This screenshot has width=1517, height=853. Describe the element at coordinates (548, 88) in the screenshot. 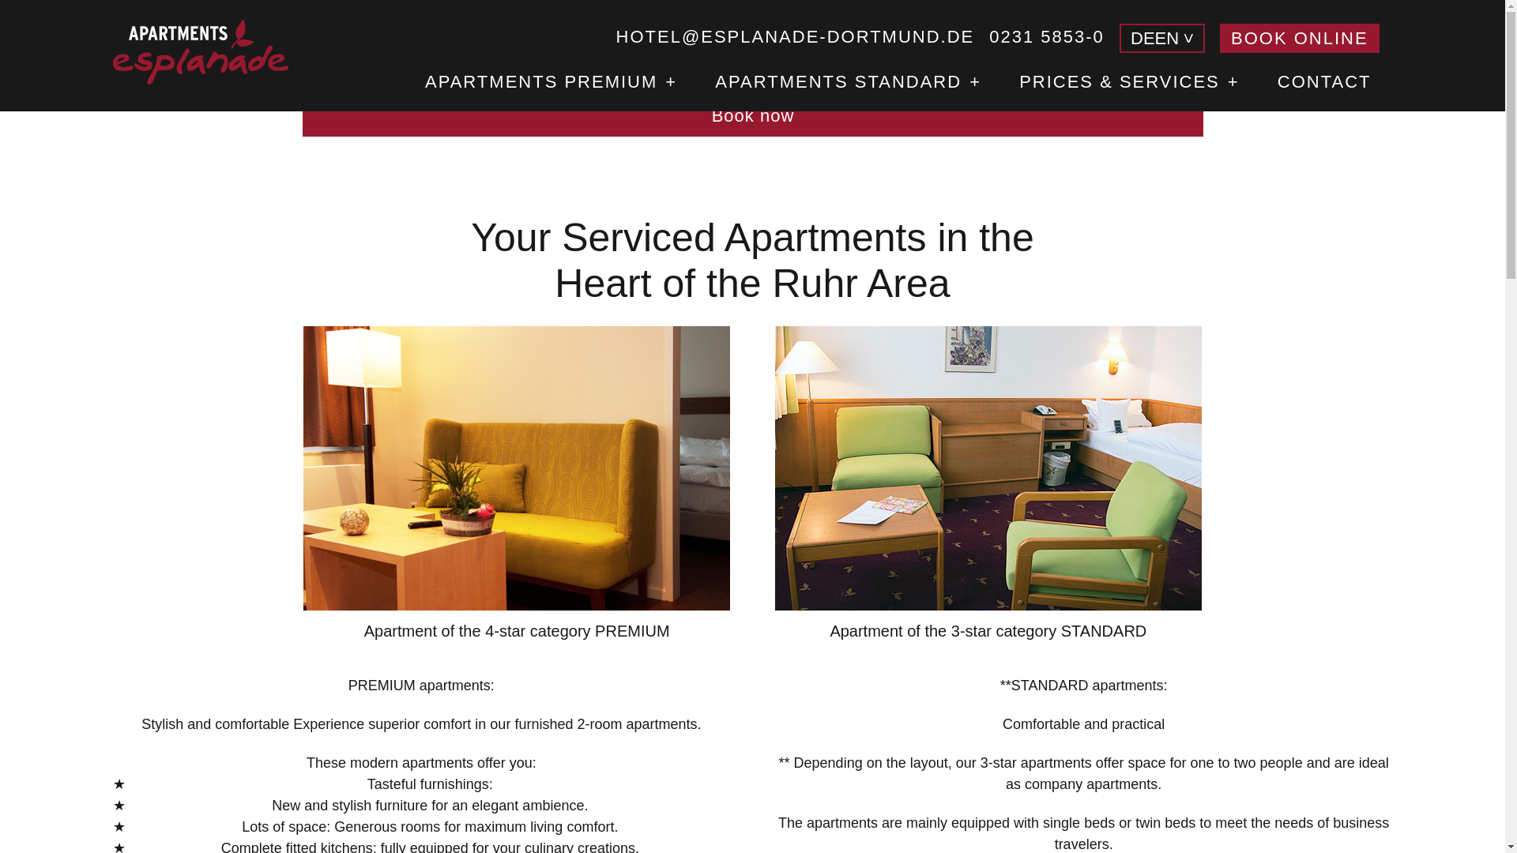

I see `APARTMENTS PREMIUM` at that location.